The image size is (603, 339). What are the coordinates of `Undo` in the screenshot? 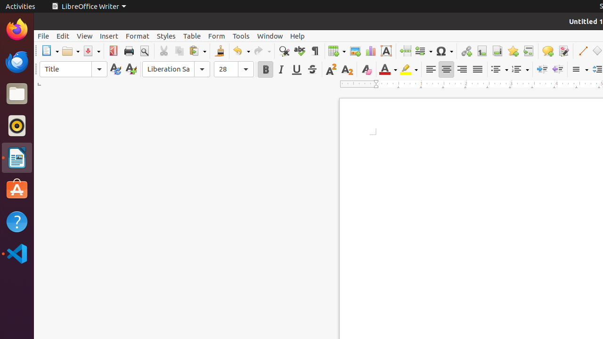 It's located at (241, 51).